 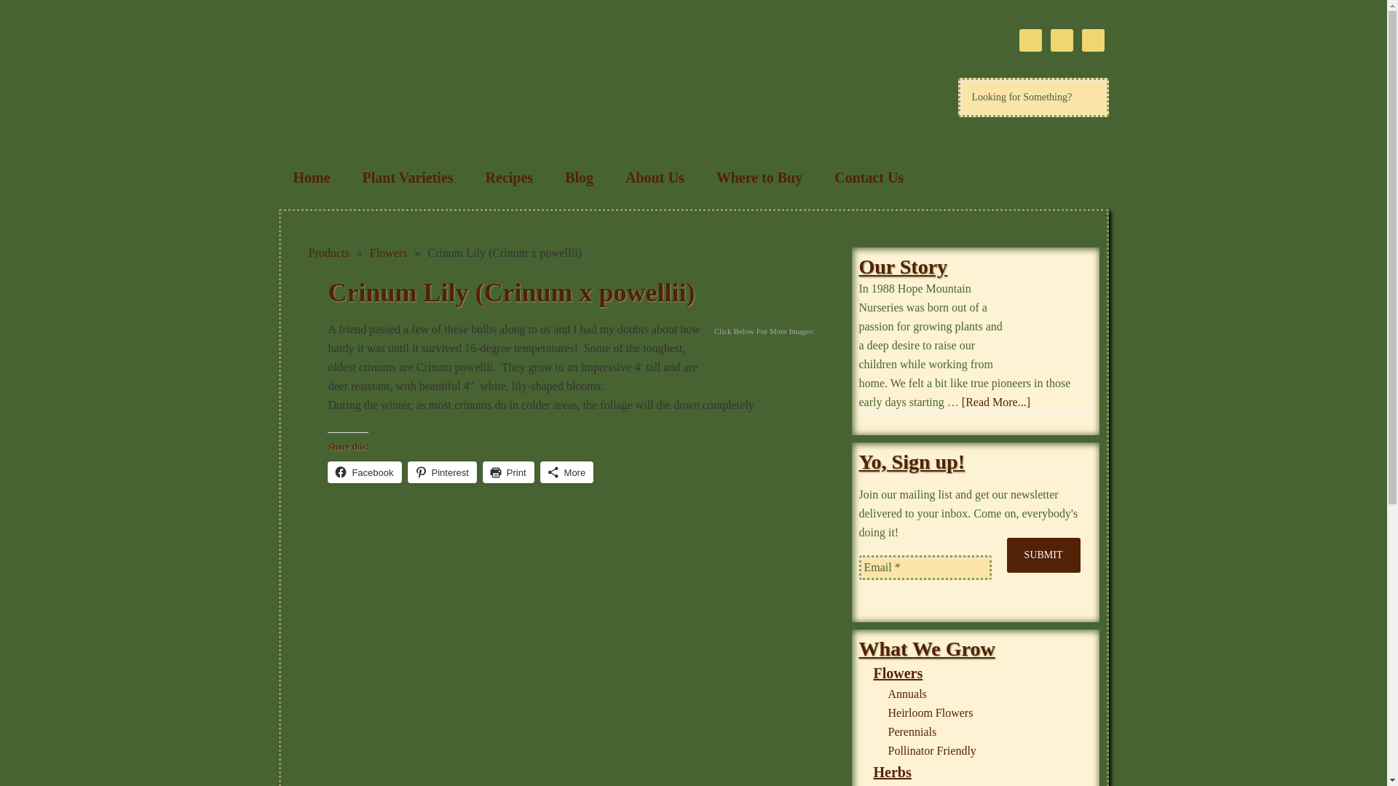 I want to click on Heirloom Flowers, so click(x=931, y=712).